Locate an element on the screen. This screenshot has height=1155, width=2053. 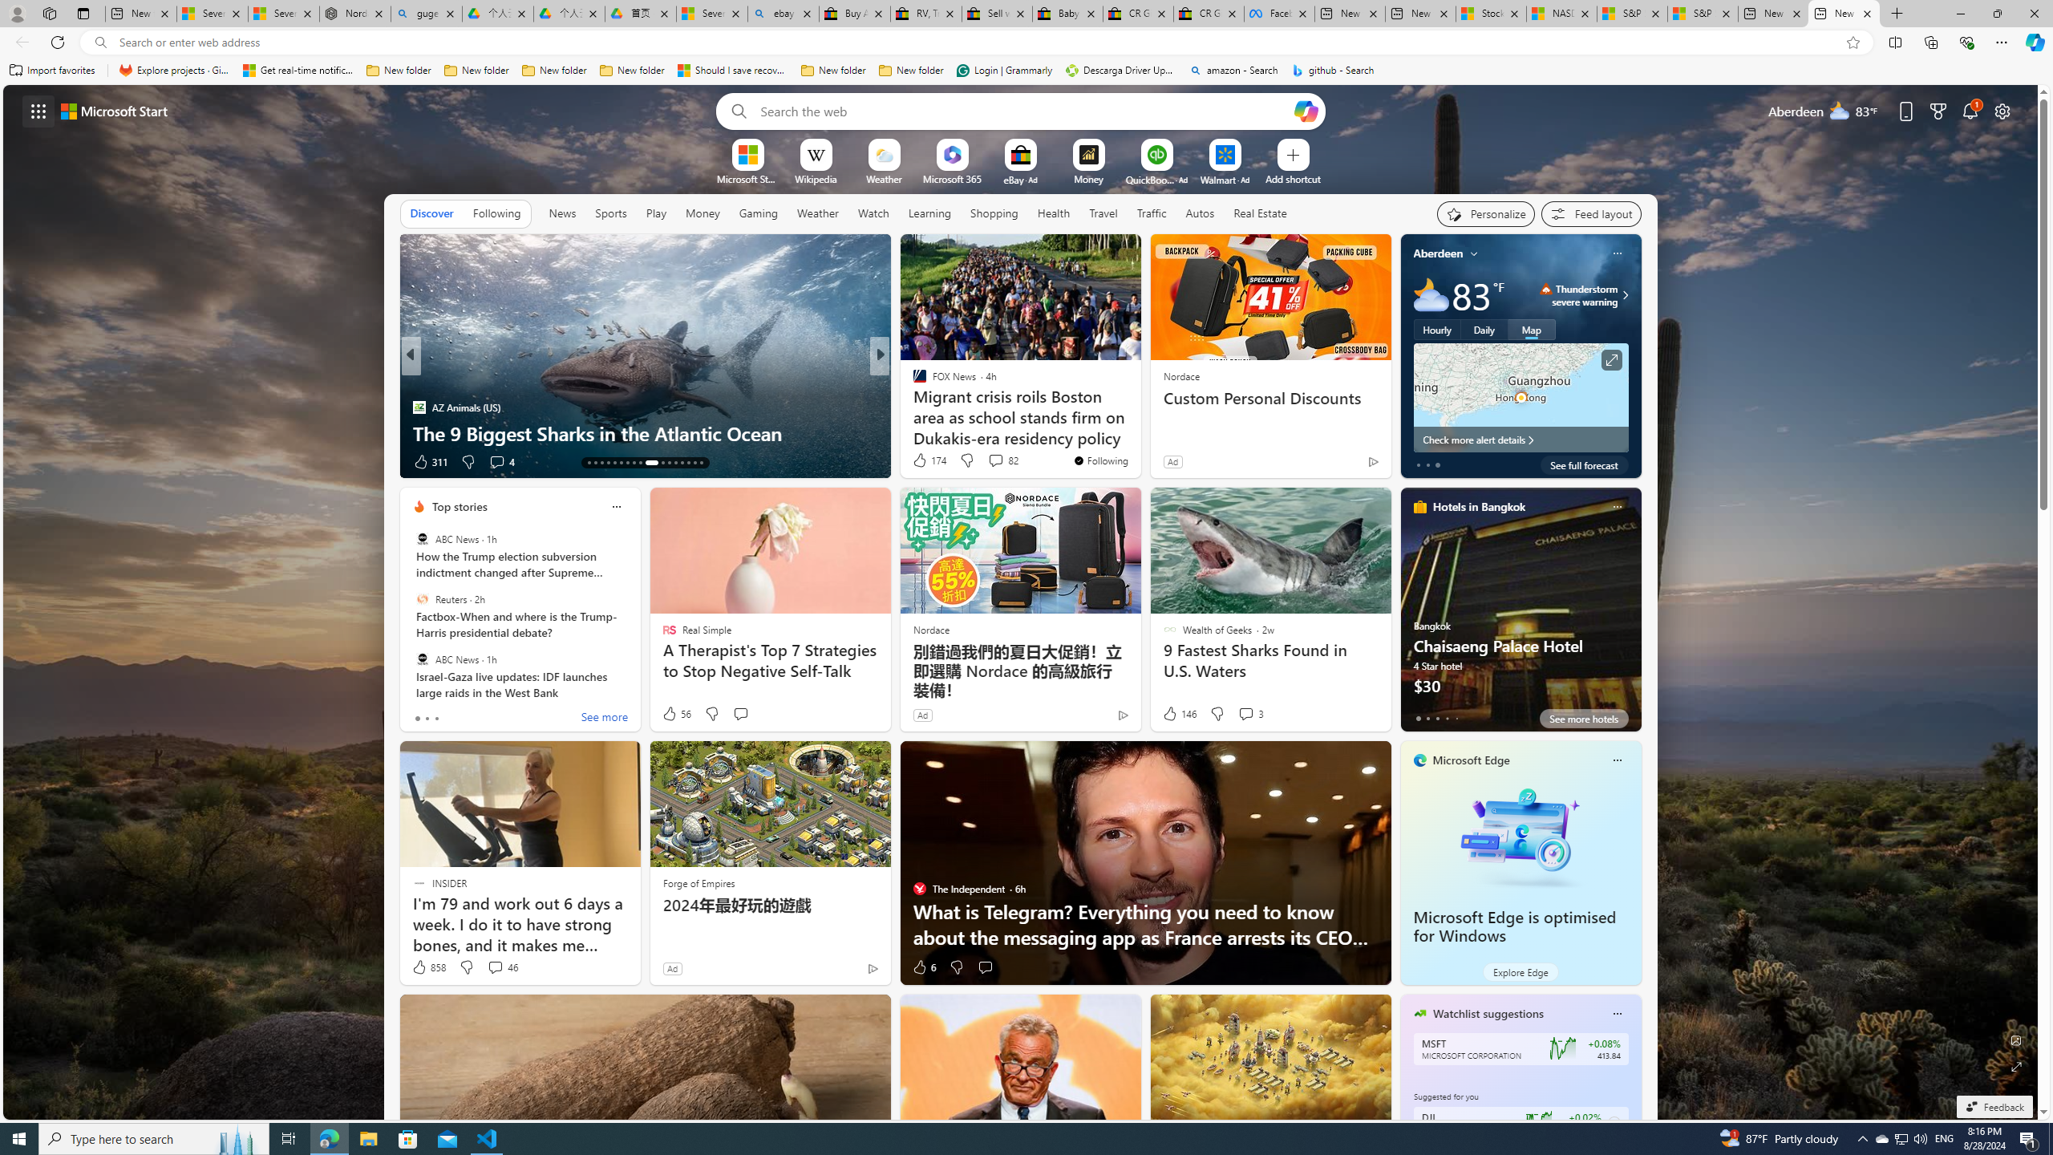
858 Like is located at coordinates (428, 967).